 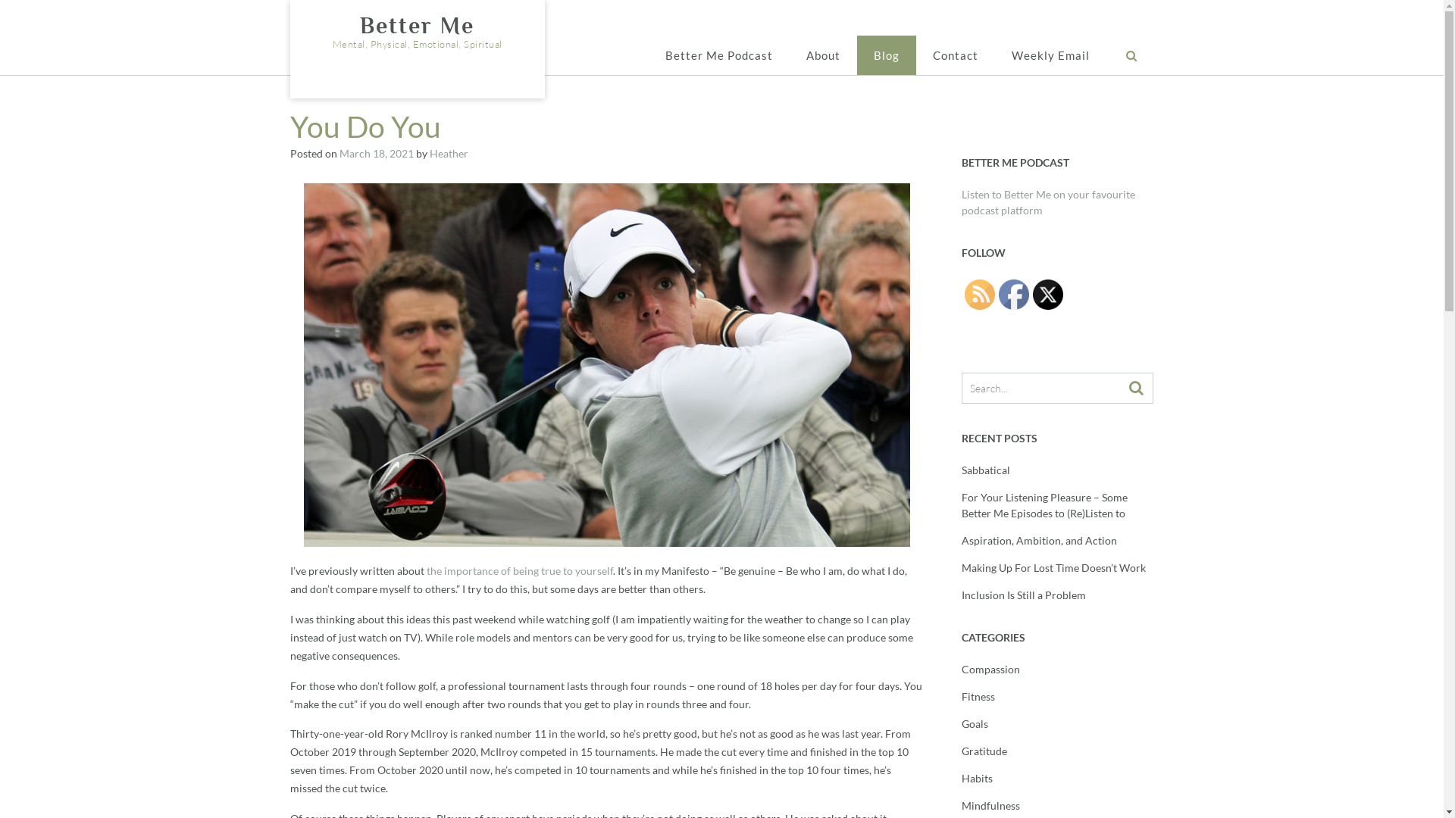 What do you see at coordinates (1050, 55) in the screenshot?
I see `Weekly Email` at bounding box center [1050, 55].